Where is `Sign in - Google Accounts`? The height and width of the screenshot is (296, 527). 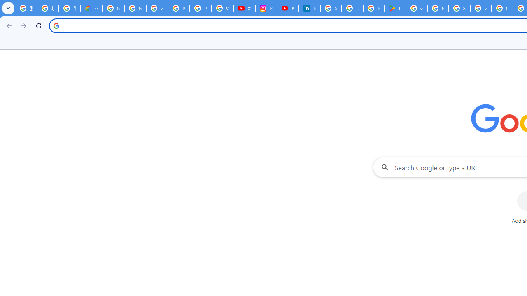 Sign in - Google Accounts is located at coordinates (459, 8).